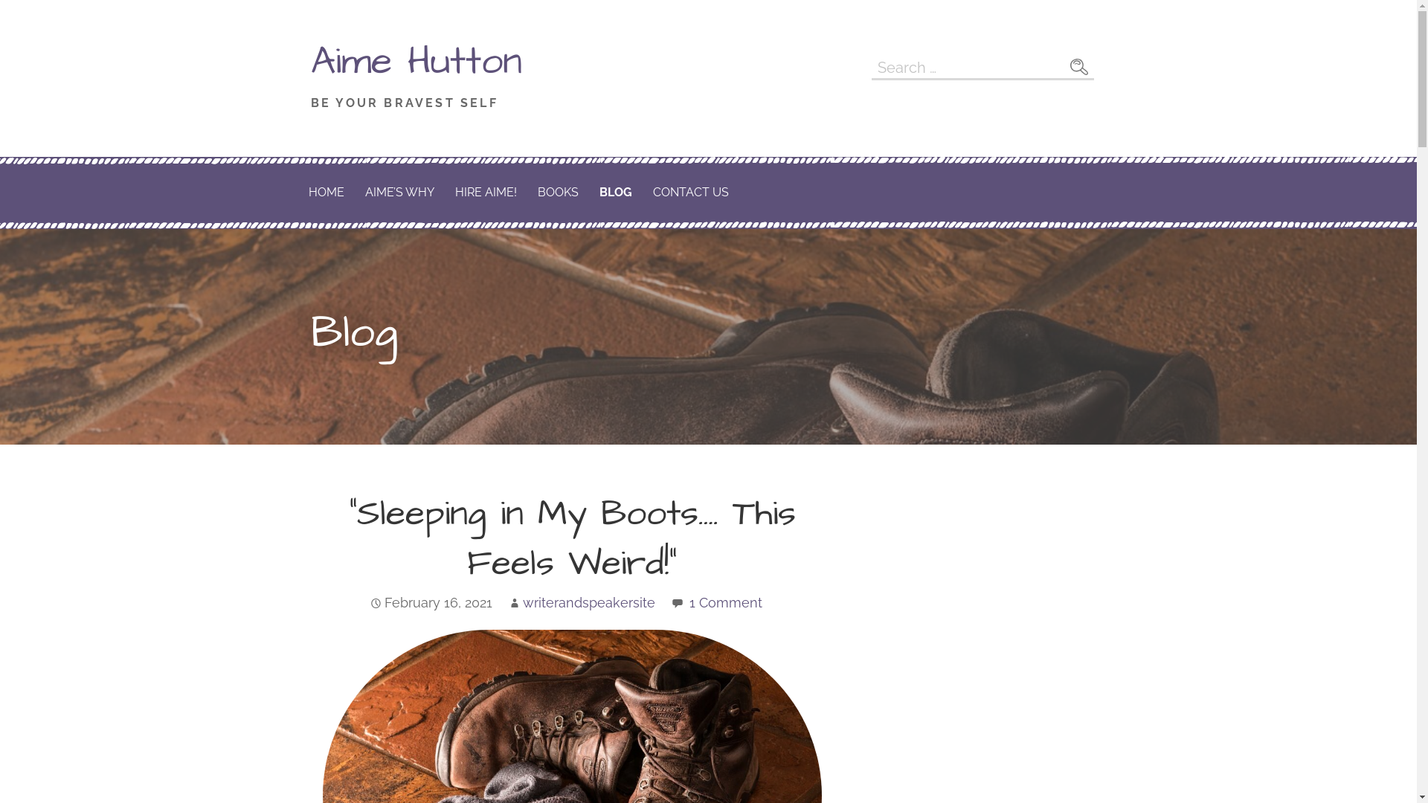 The image size is (1428, 803). Describe the element at coordinates (326, 193) in the screenshot. I see `HOME` at that location.